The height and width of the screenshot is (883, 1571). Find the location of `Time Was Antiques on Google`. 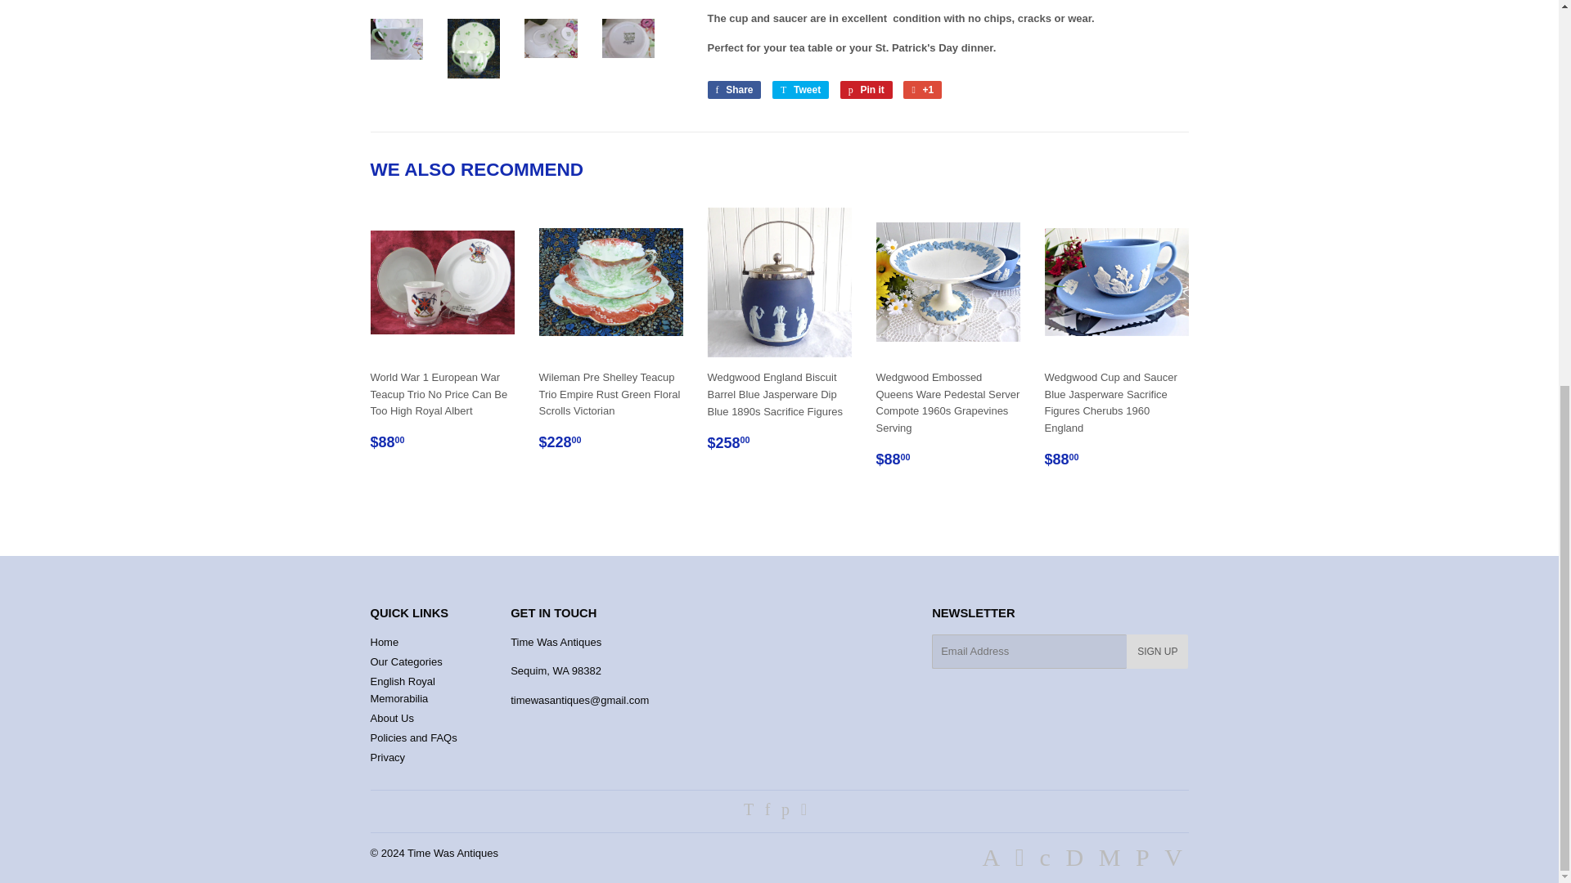

Time Was Antiques on Google is located at coordinates (804, 811).